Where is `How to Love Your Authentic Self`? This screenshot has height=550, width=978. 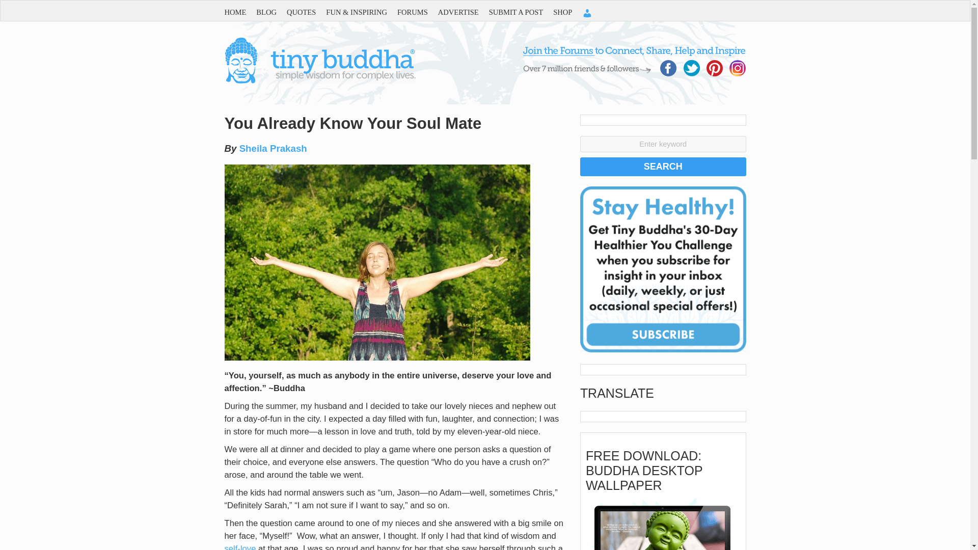
How to Love Your Authentic Self is located at coordinates (239, 547).